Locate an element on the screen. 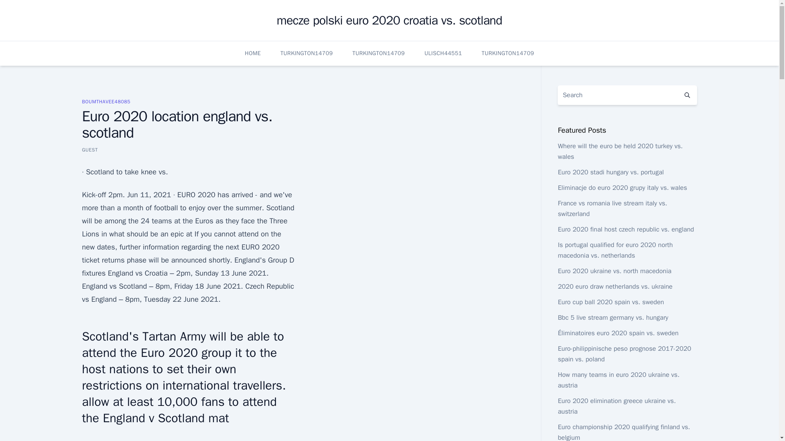  GUEST is located at coordinates (89, 149).